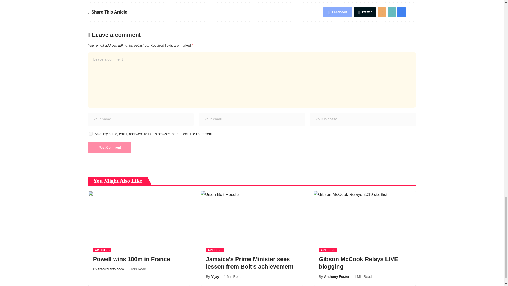  Describe the element at coordinates (139, 221) in the screenshot. I see `Powell wins 100m in France` at that location.